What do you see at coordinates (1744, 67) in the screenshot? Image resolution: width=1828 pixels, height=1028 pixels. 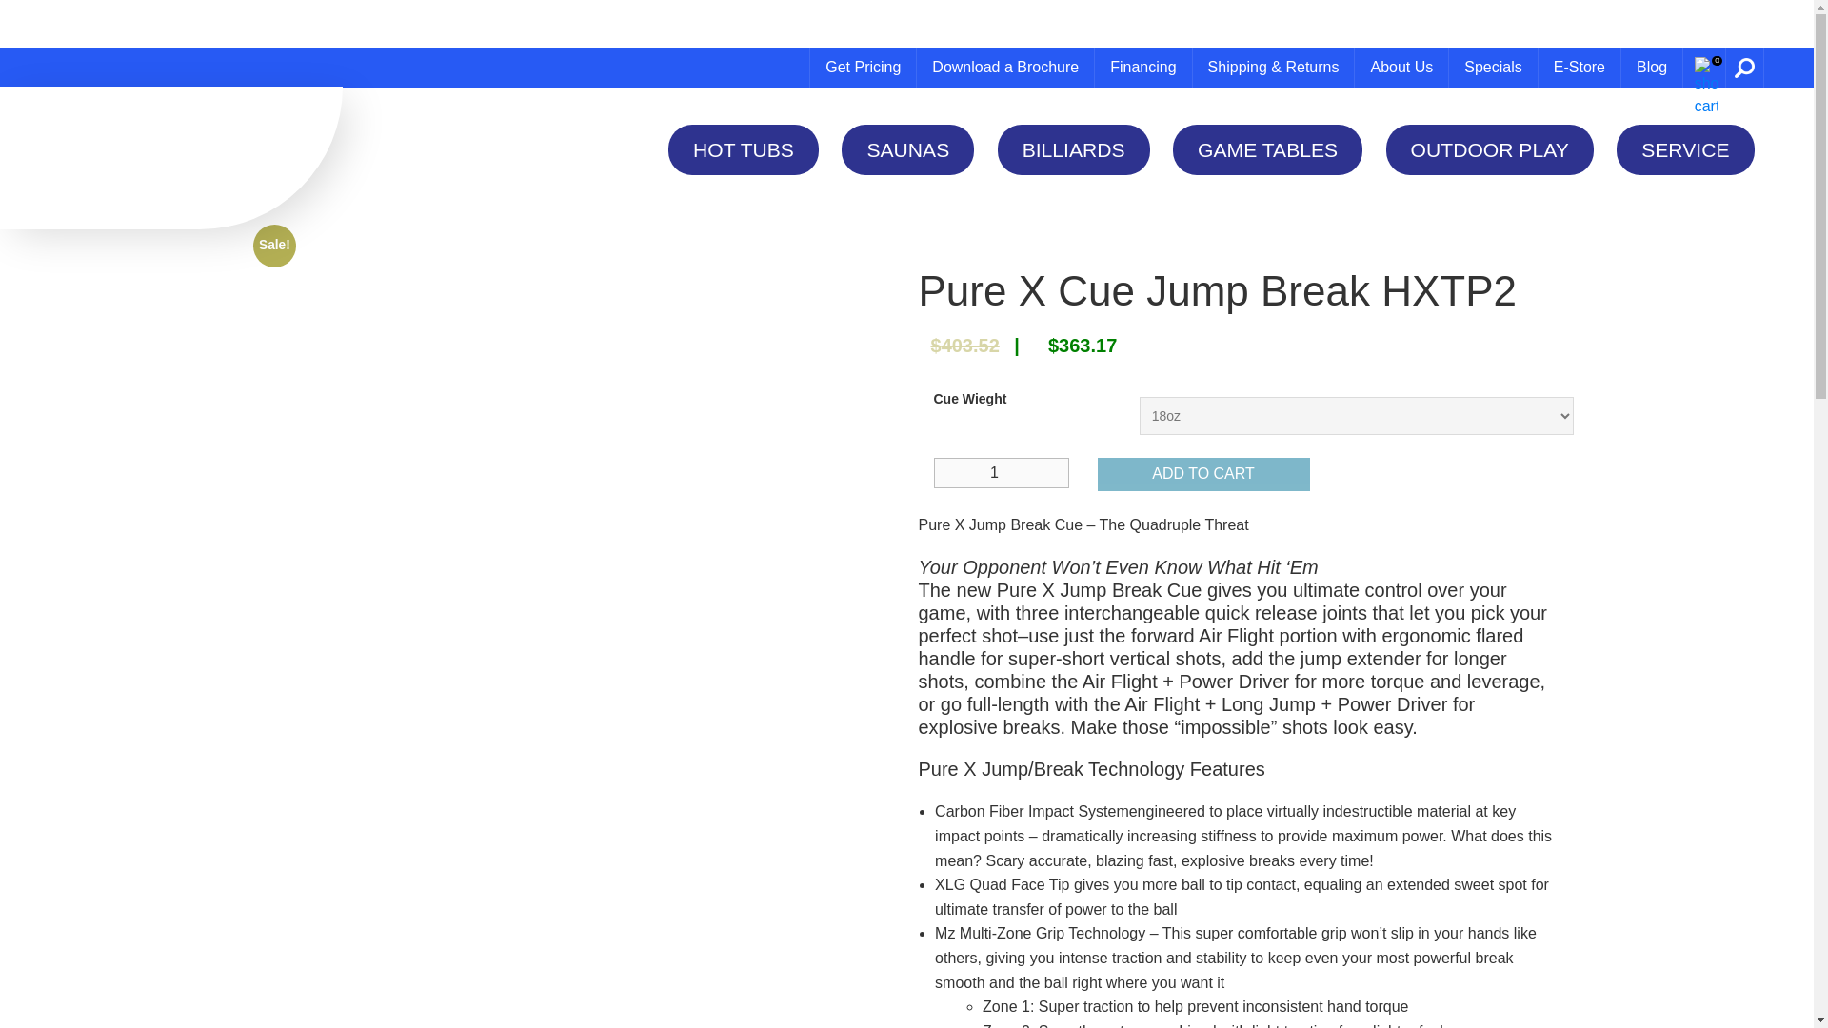 I see `Search` at bounding box center [1744, 67].